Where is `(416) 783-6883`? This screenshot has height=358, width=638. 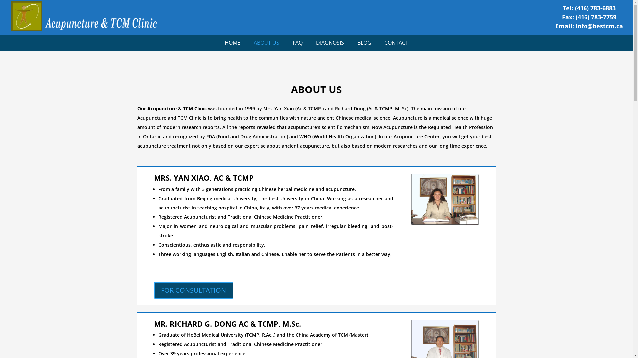 (416) 783-6883 is located at coordinates (595, 8).